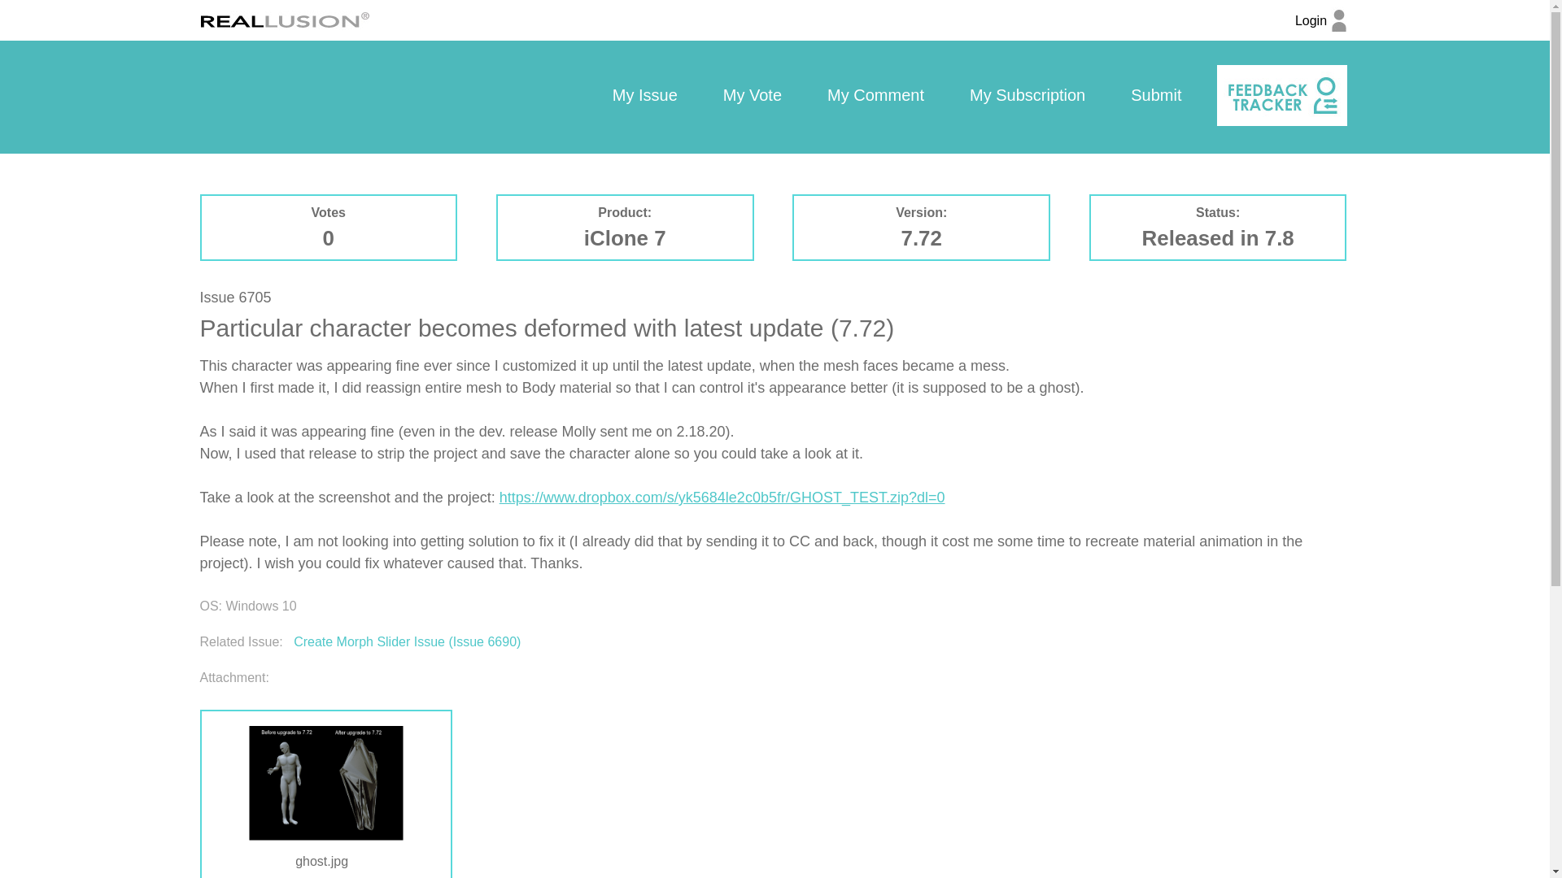 The image size is (1562, 878). Describe the element at coordinates (875, 96) in the screenshot. I see `My Comment` at that location.